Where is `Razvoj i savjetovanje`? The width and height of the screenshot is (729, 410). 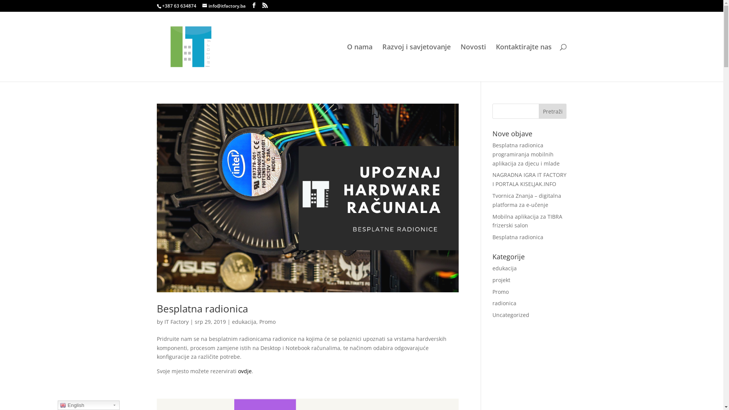 Razvoj i savjetovanje is located at coordinates (416, 63).